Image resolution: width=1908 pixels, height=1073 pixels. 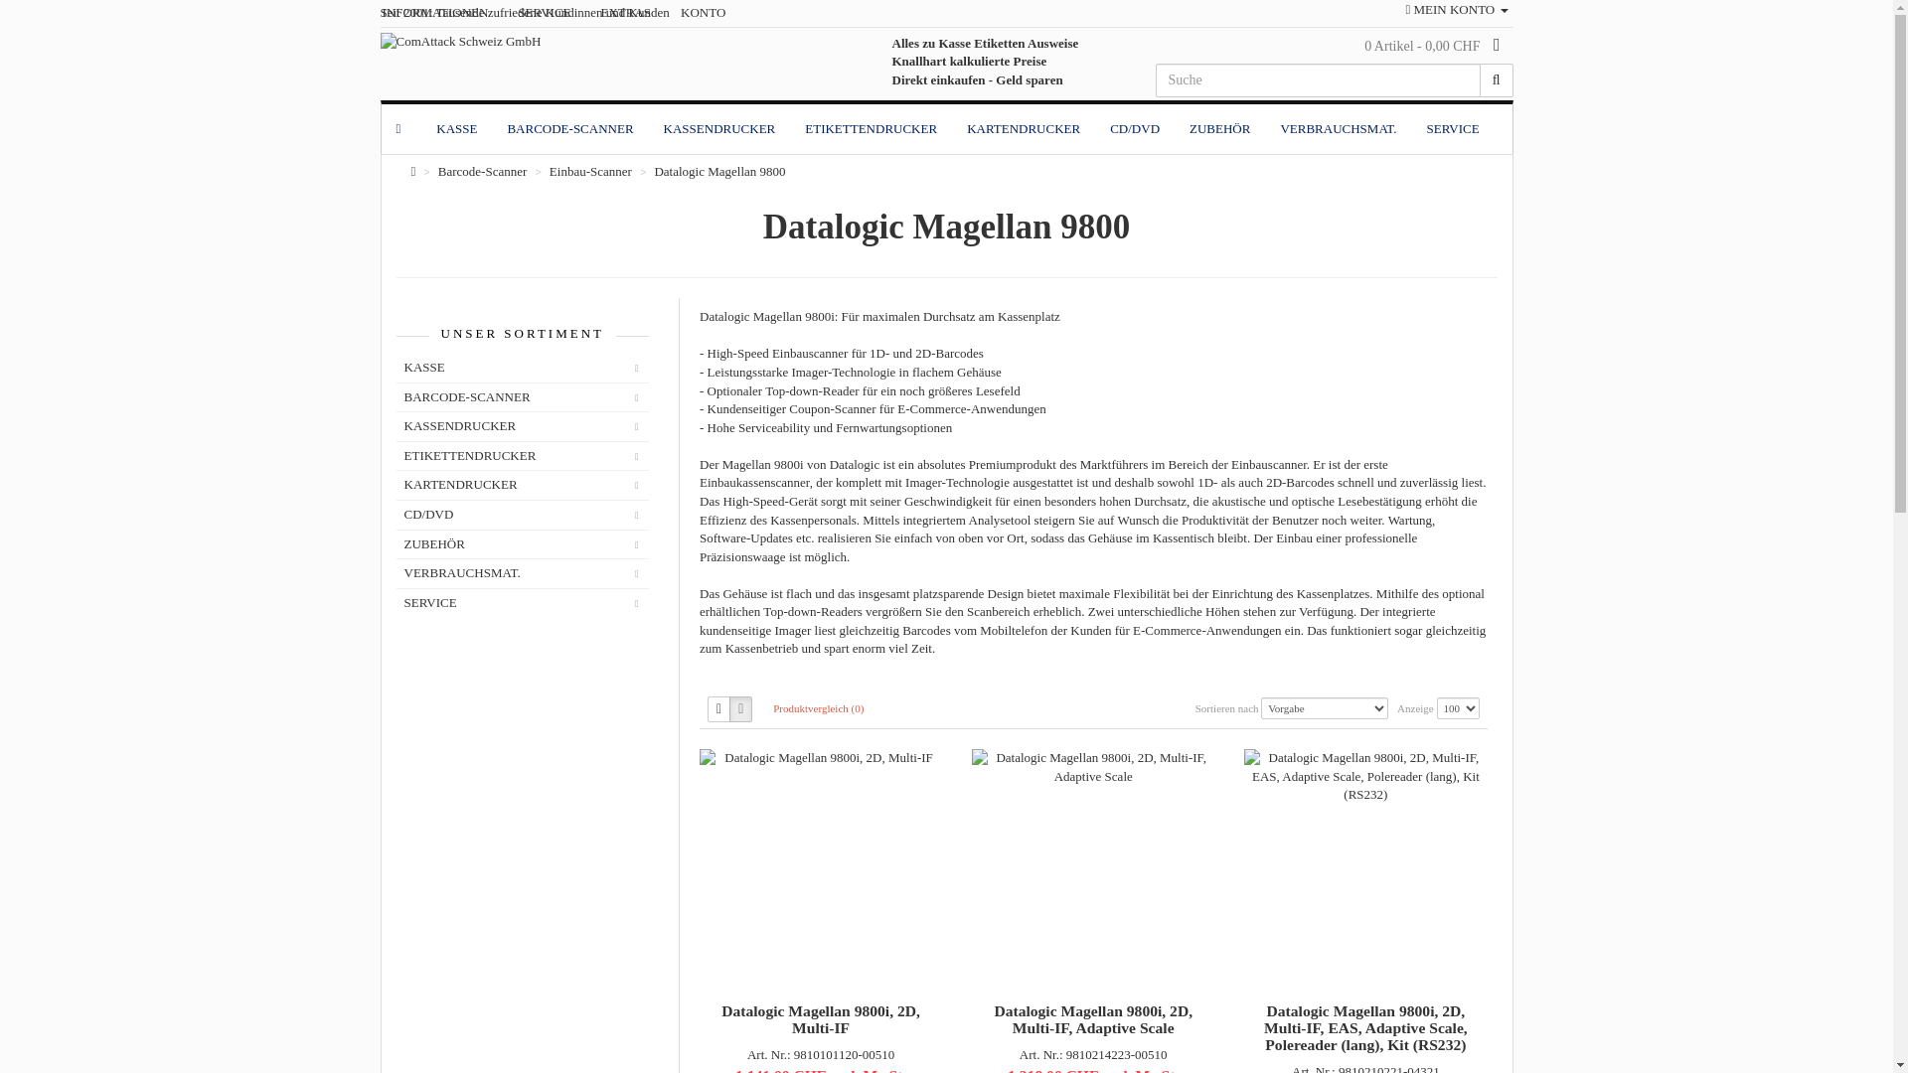 I want to click on Datalogic Magellan 9800i, 2D, Multi-IF, Adaptive Scale, so click(x=1093, y=767).